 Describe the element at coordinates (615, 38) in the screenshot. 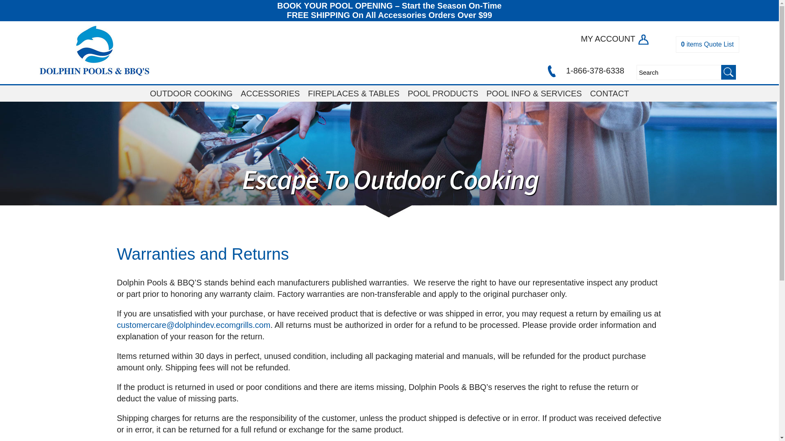

I see `MY ACCOUNT` at that location.